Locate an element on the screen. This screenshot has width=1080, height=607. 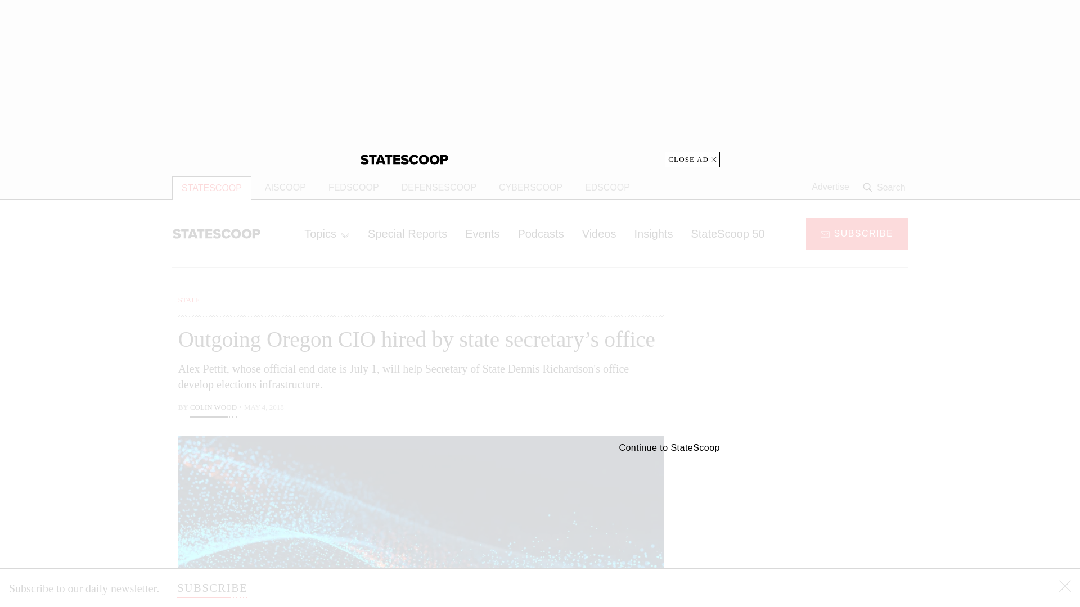
EDSCOOP is located at coordinates (607, 188).